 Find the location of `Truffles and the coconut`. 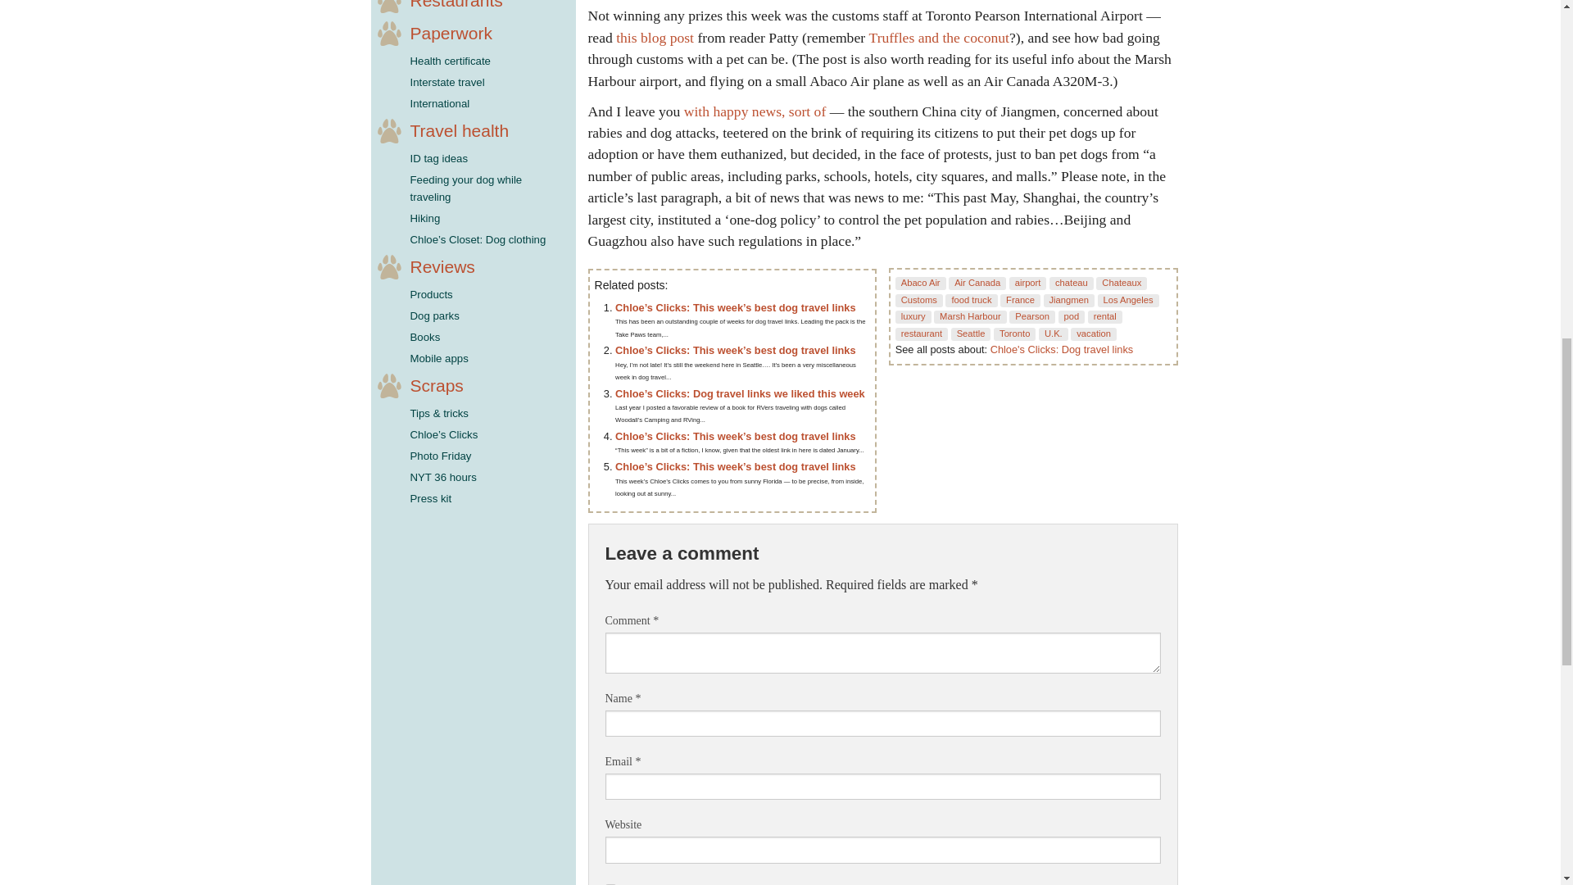

Truffles and the coconut is located at coordinates (939, 38).